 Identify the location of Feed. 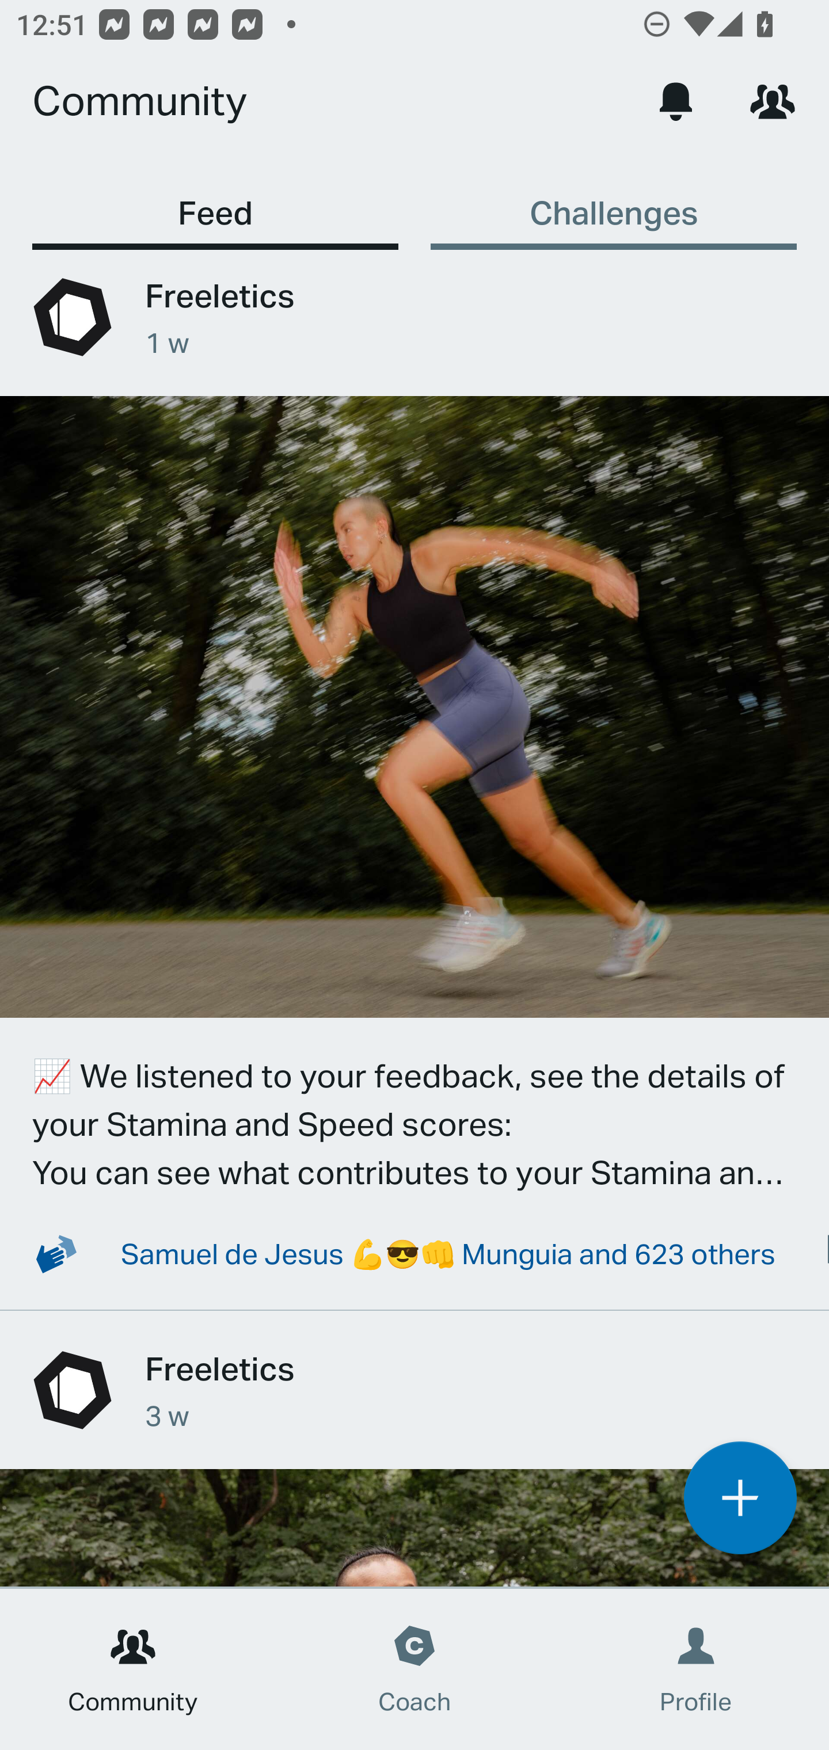
(215, 201).